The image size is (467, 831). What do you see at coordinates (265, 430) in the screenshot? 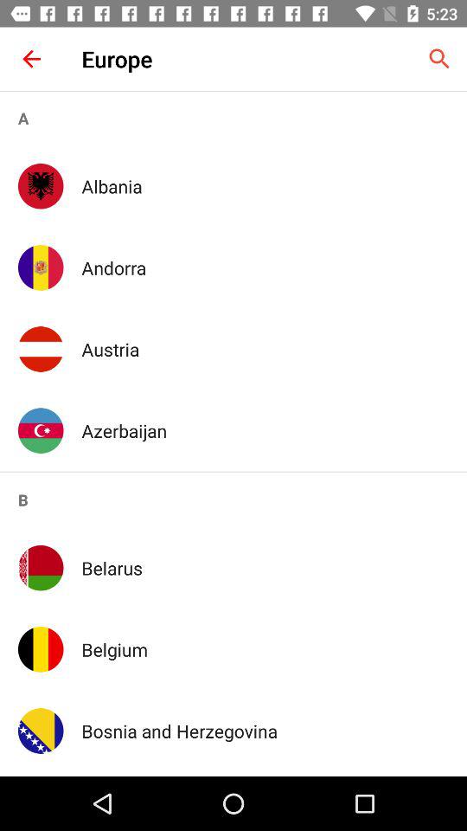
I see `turn off azerbaijan app` at bounding box center [265, 430].